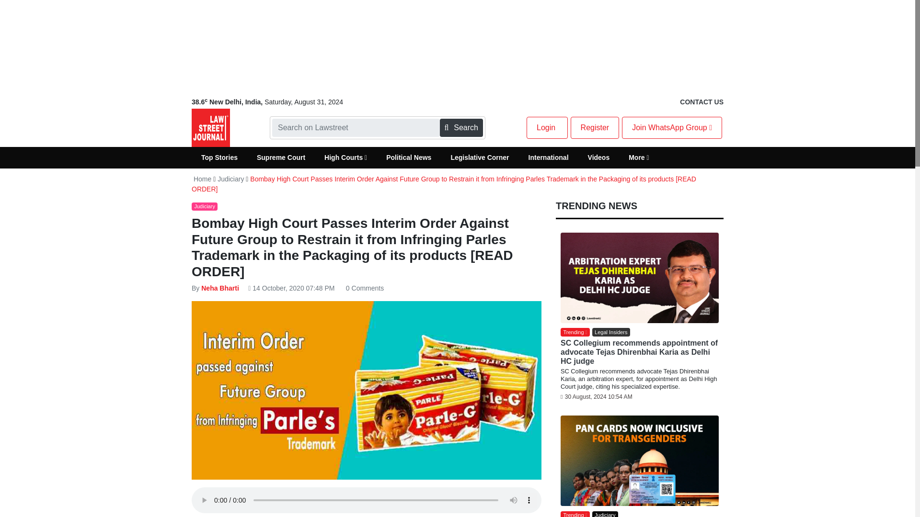  I want to click on Register, so click(595, 128).